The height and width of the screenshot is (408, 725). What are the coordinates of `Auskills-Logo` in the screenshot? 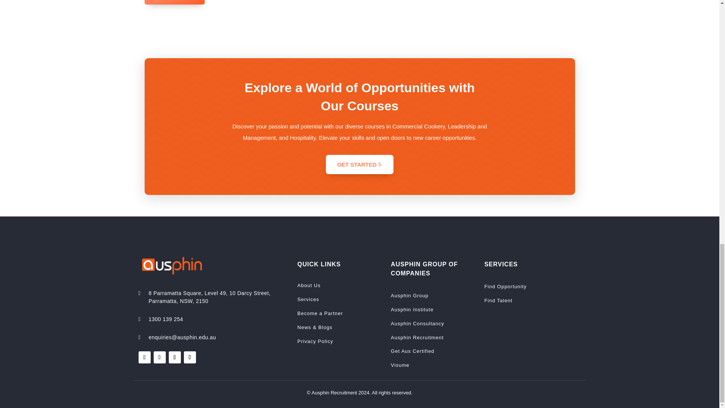 It's located at (473, 1).